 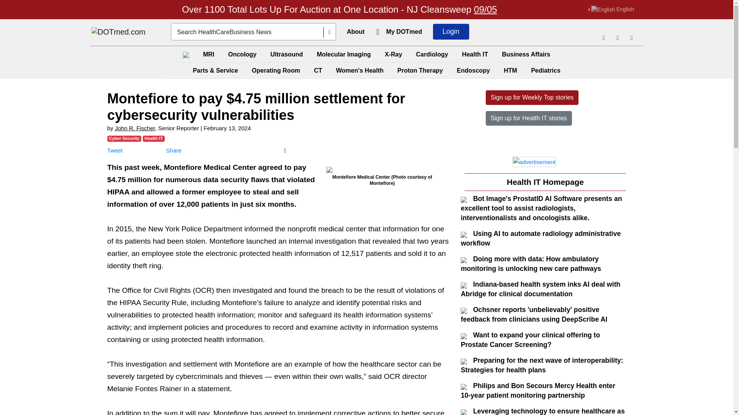 What do you see at coordinates (276, 71) in the screenshot?
I see `Operating Room` at bounding box center [276, 71].